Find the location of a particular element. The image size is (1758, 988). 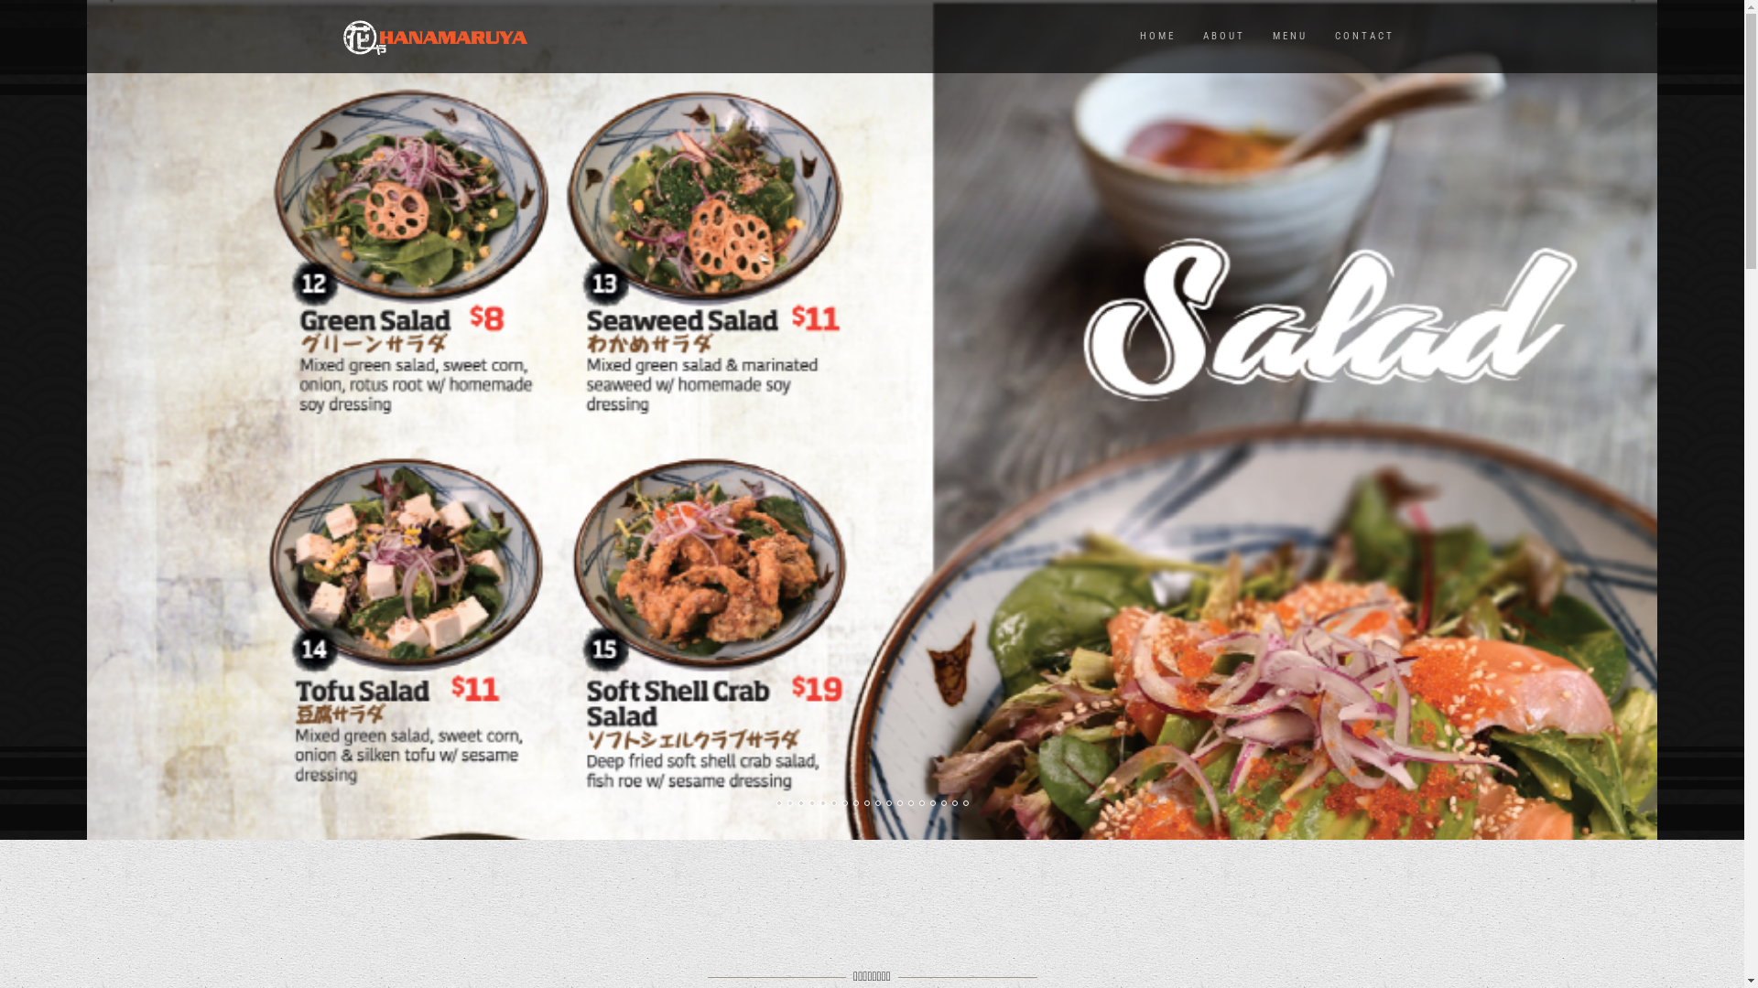

18 is located at coordinates (966, 803).